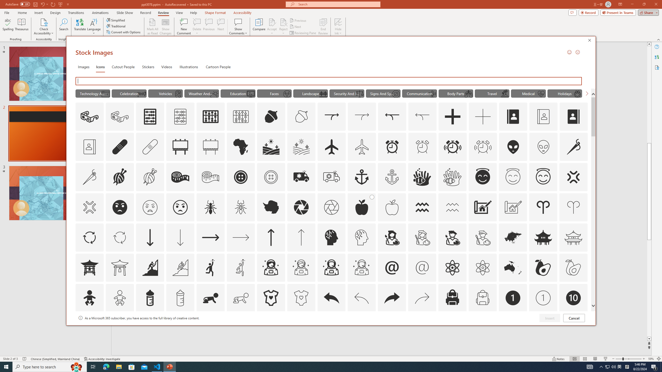 Image resolution: width=662 pixels, height=372 pixels. What do you see at coordinates (323, 27) in the screenshot?
I see `End Review` at bounding box center [323, 27].